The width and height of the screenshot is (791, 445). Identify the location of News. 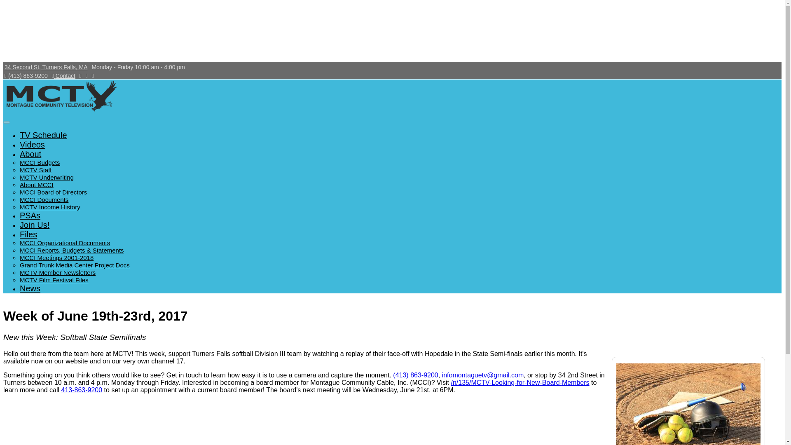
(30, 288).